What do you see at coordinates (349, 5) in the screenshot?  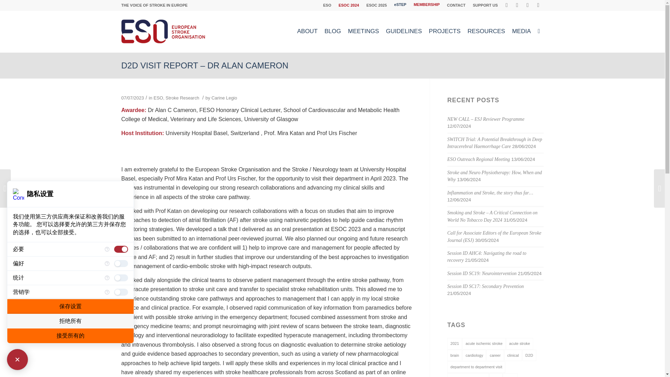 I see `ESOC 2024` at bounding box center [349, 5].